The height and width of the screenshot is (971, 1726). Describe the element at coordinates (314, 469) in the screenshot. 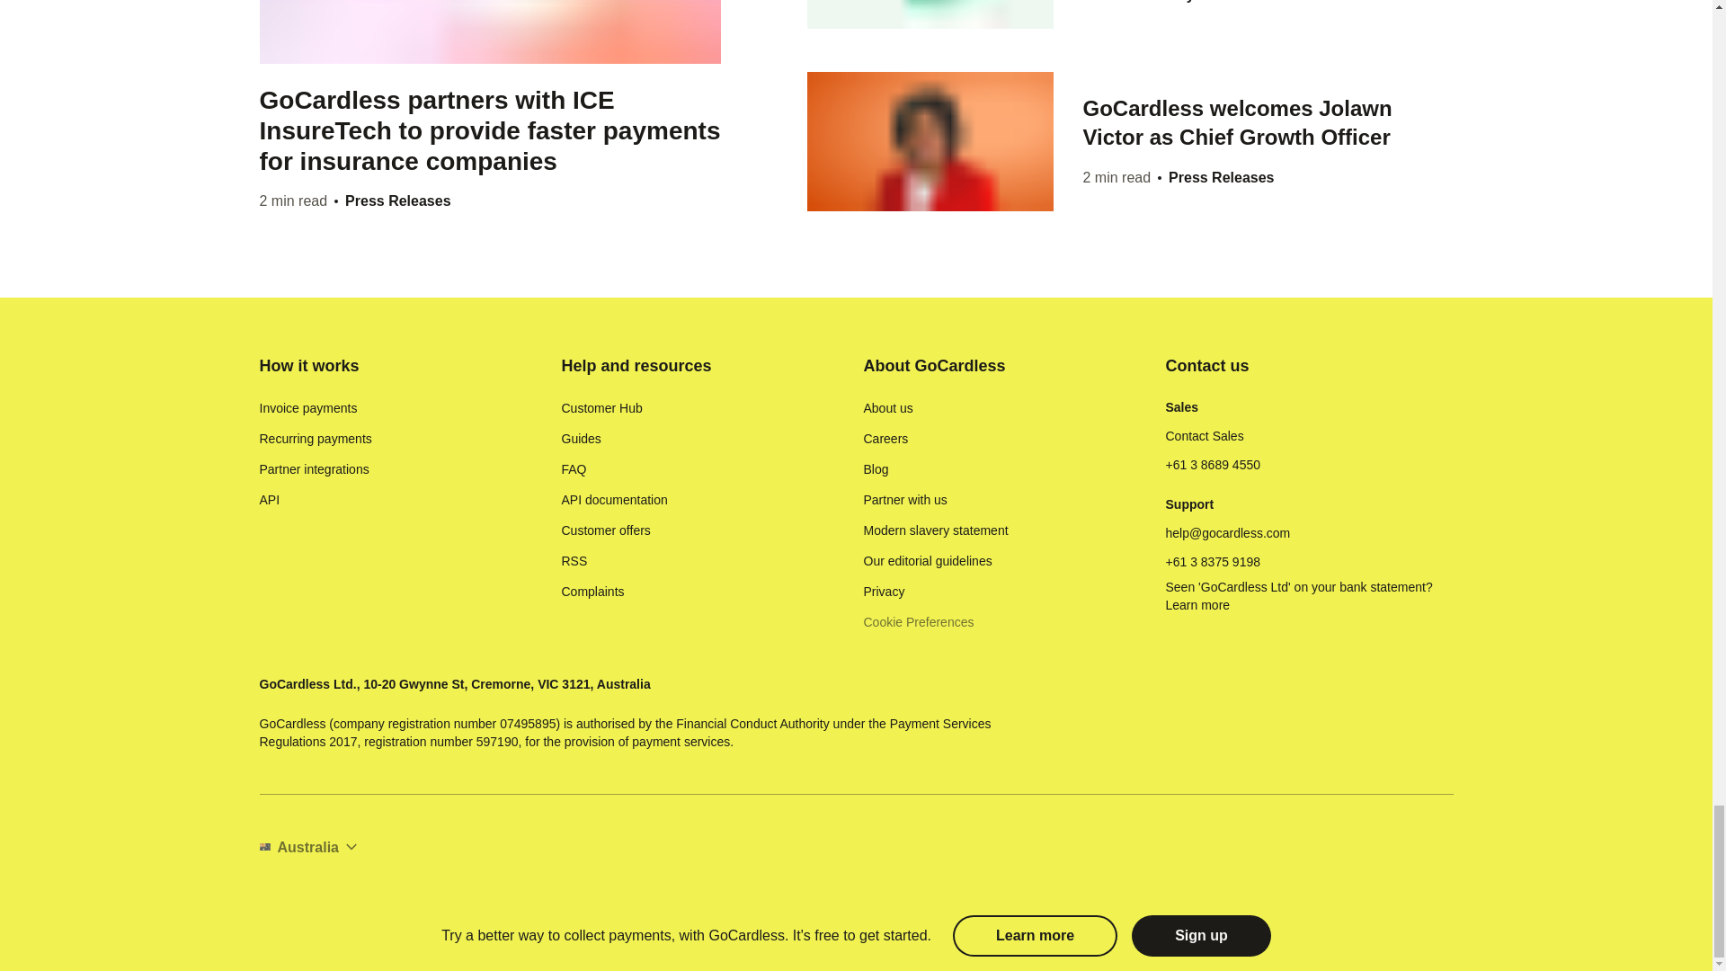

I see `Partner integrations` at that location.